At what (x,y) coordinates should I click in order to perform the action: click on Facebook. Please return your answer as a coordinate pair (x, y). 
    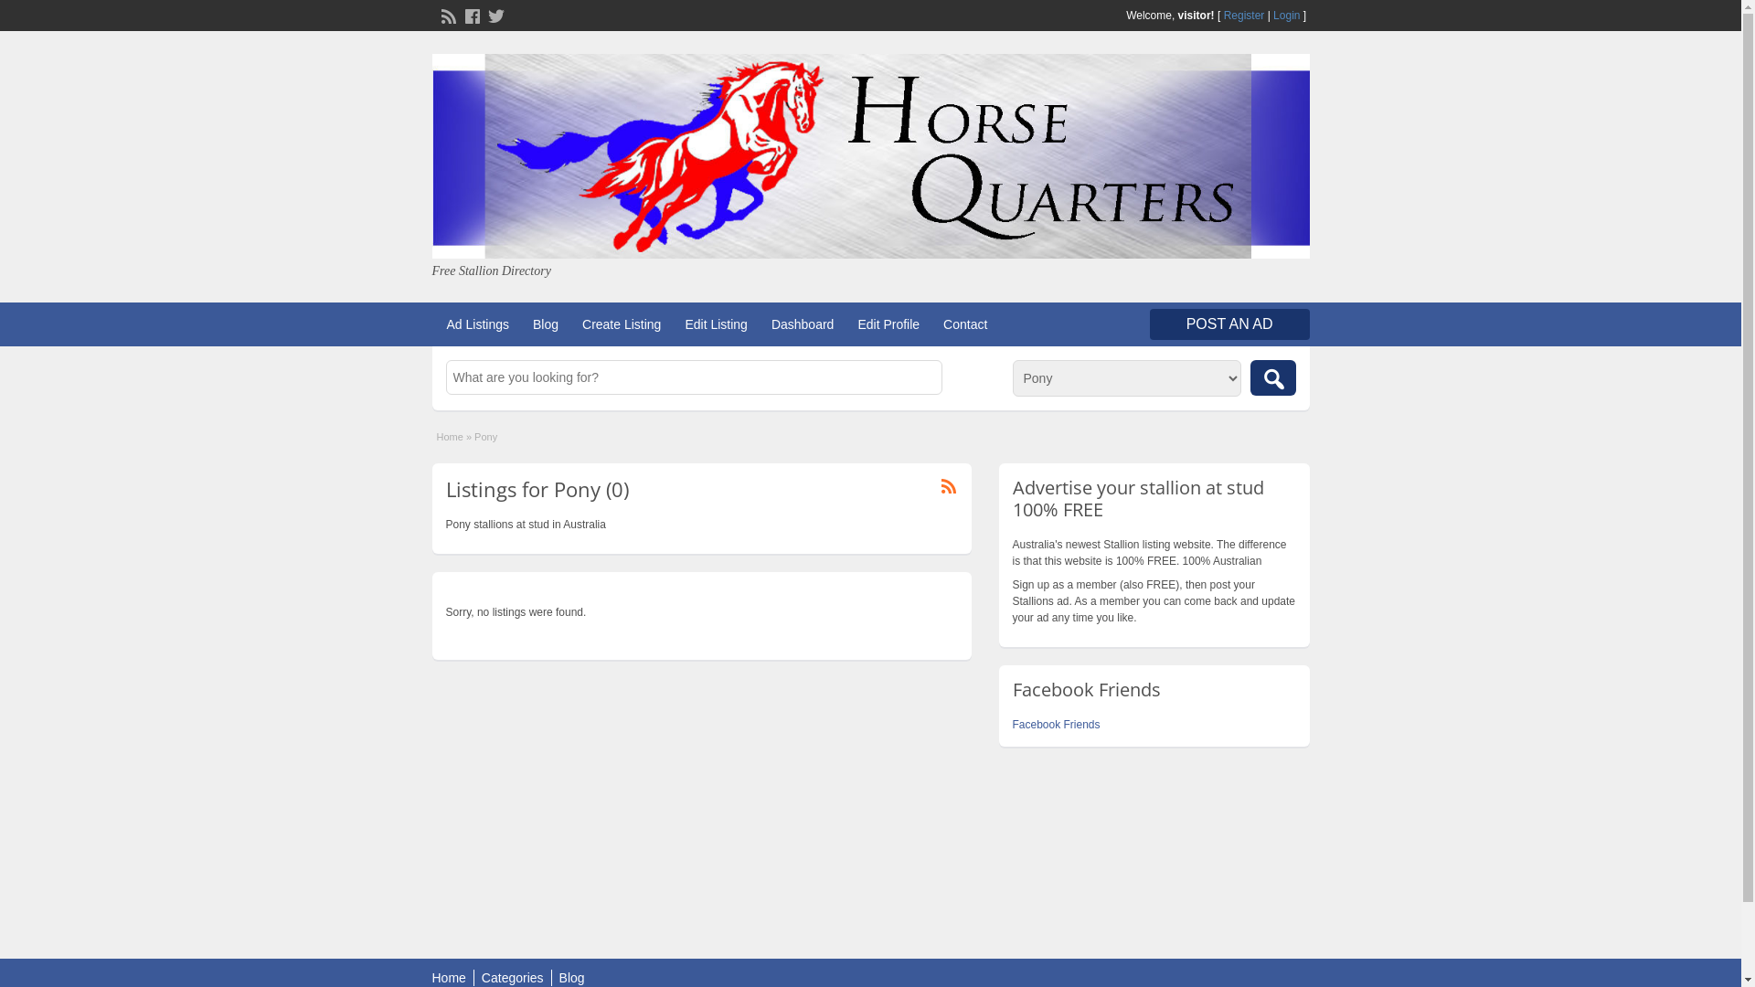
    Looking at the image, I should click on (470, 15).